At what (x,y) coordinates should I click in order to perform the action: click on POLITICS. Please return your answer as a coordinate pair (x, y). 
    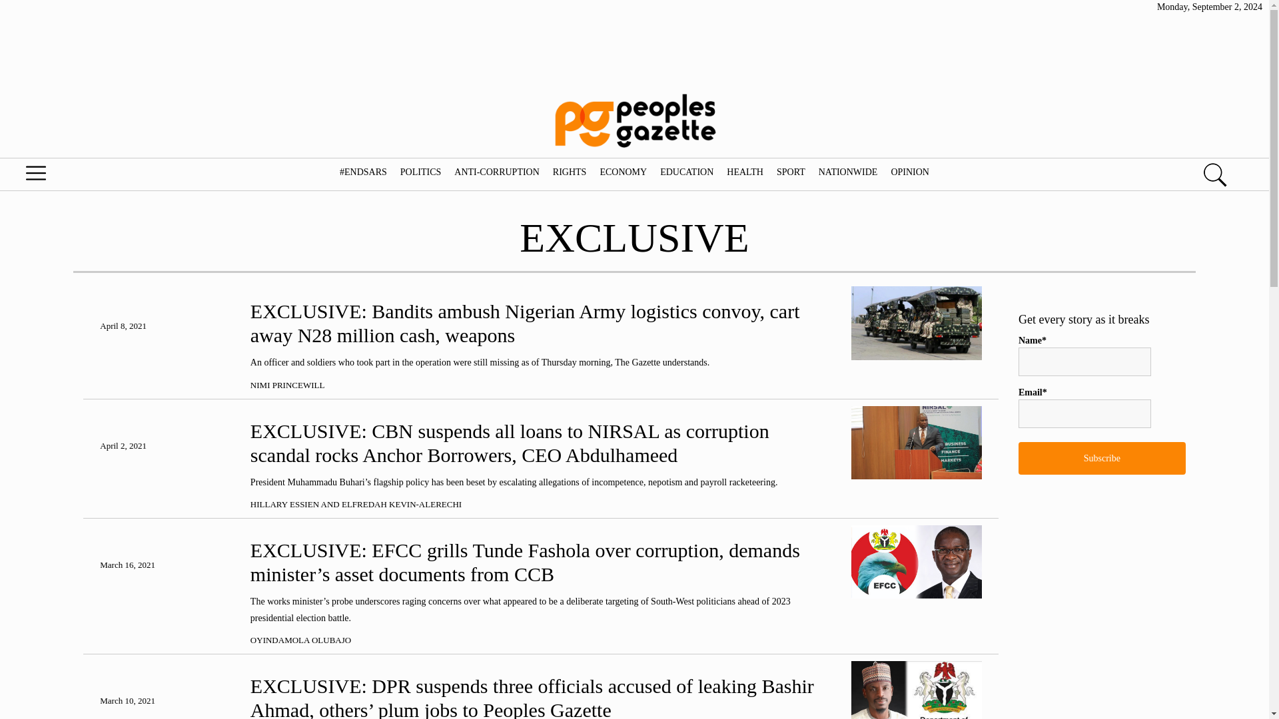
    Looking at the image, I should click on (420, 172).